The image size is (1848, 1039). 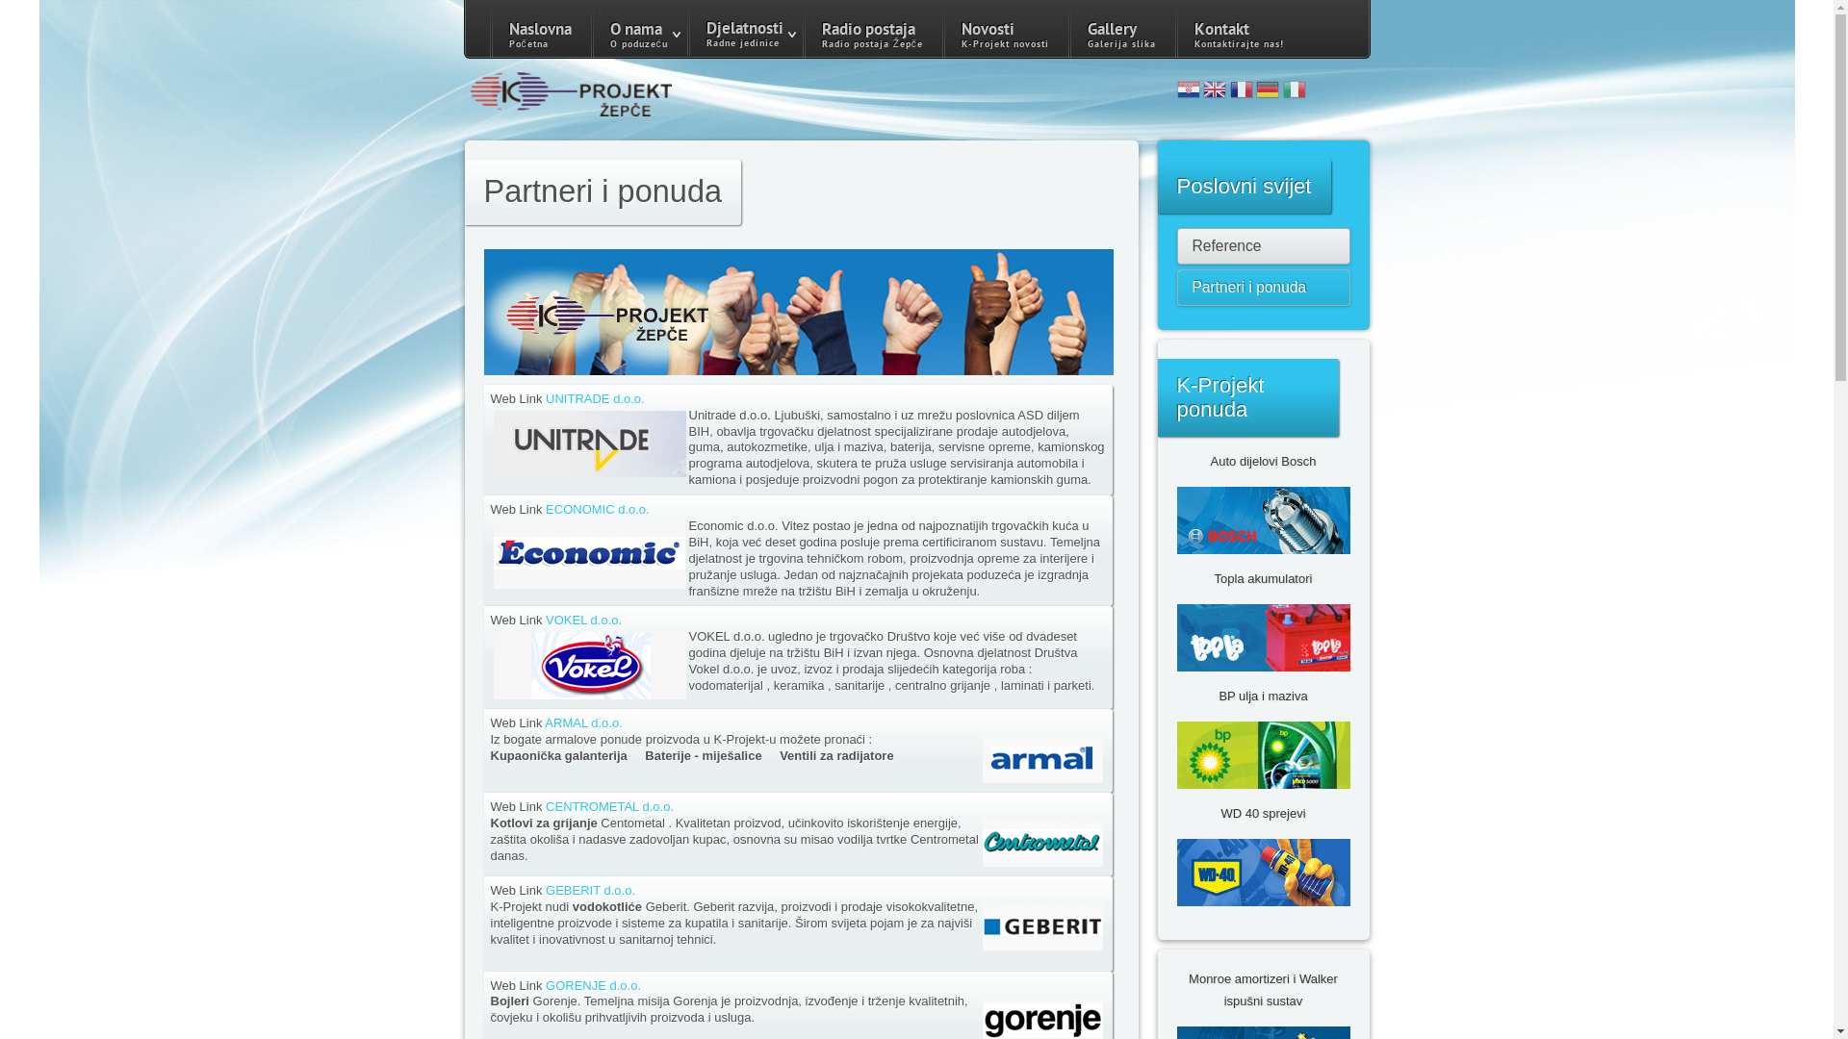 What do you see at coordinates (593, 985) in the screenshot?
I see `GORENJE d.o.o.` at bounding box center [593, 985].